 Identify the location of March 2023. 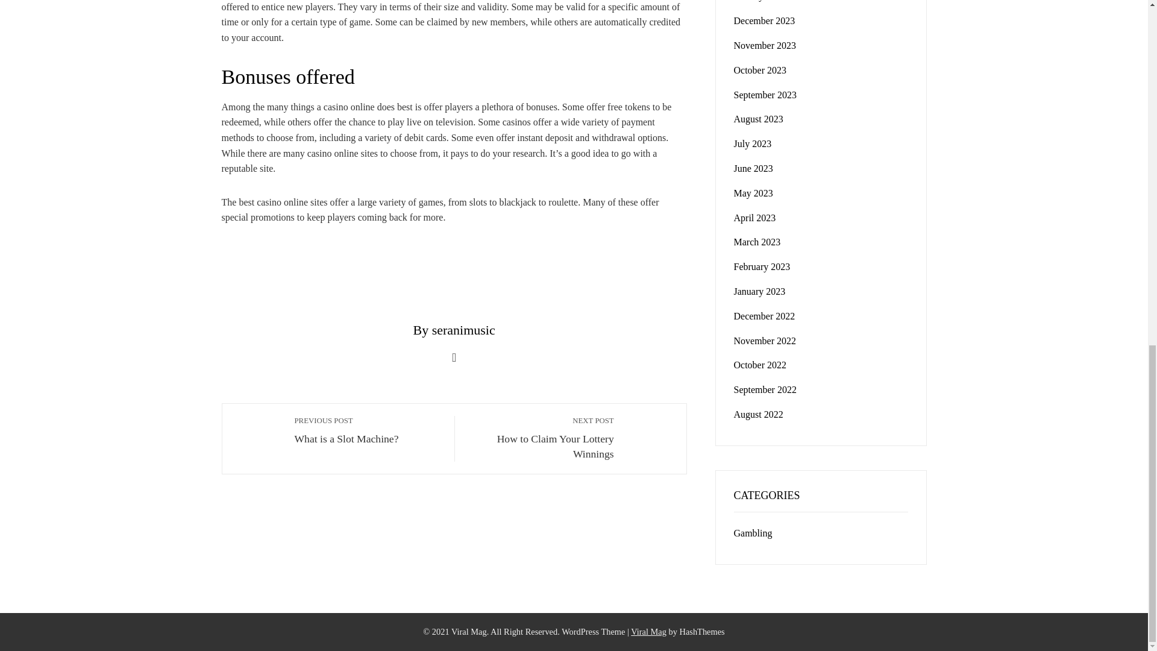
(757, 242).